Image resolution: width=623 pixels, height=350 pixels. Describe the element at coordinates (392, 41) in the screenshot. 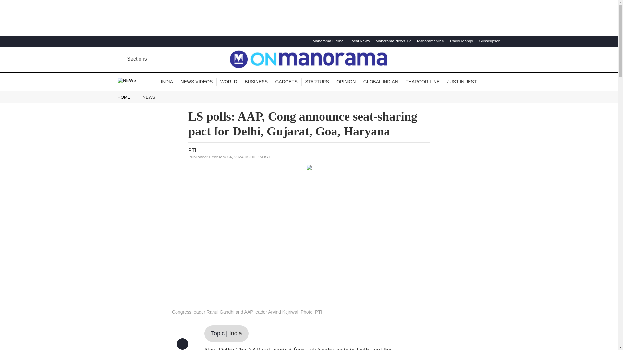

I see `Manorama News TV` at that location.